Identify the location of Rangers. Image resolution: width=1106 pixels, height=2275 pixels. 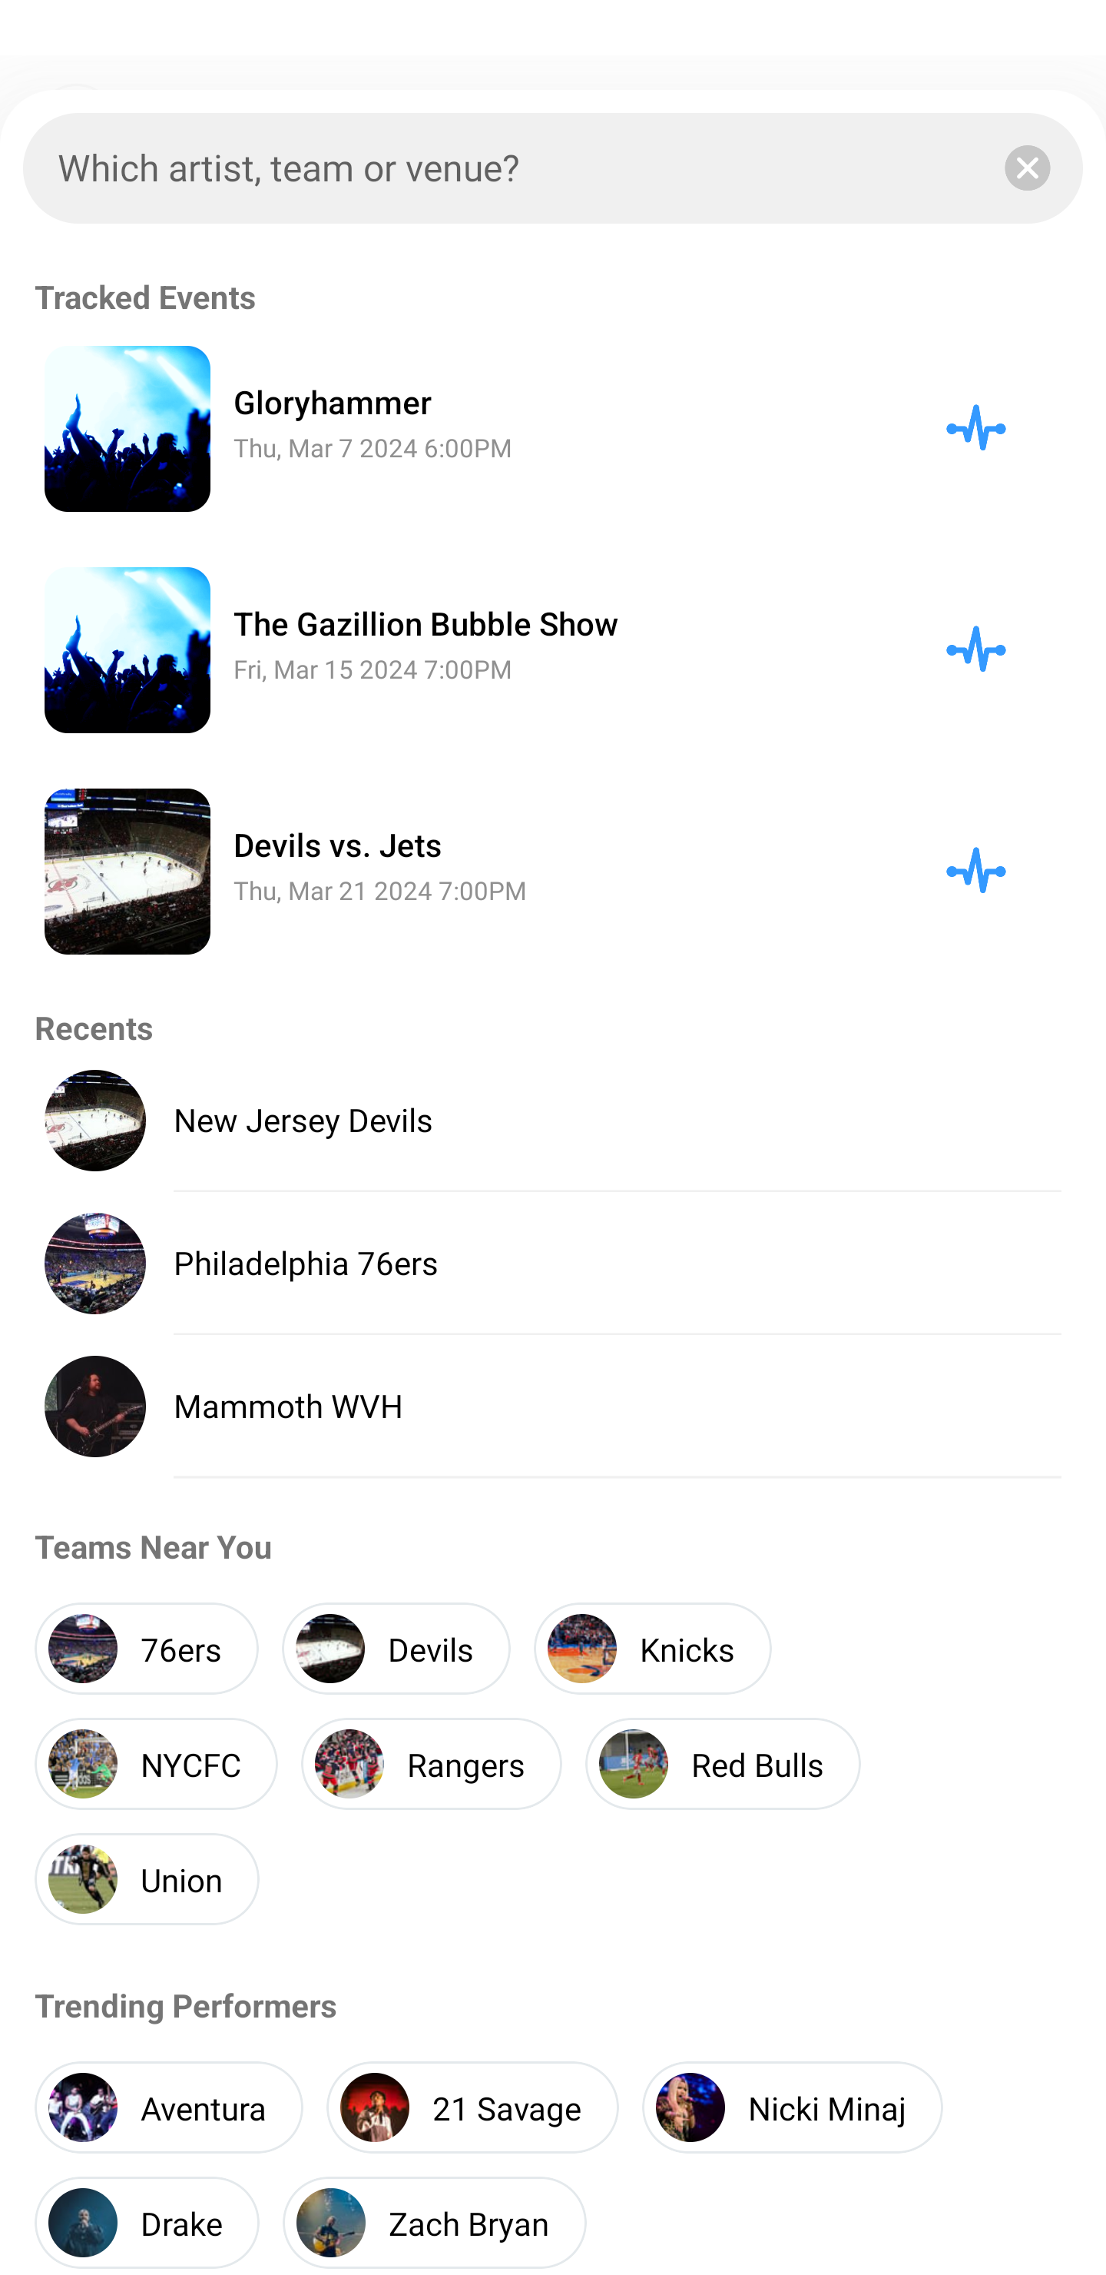
(432, 1764).